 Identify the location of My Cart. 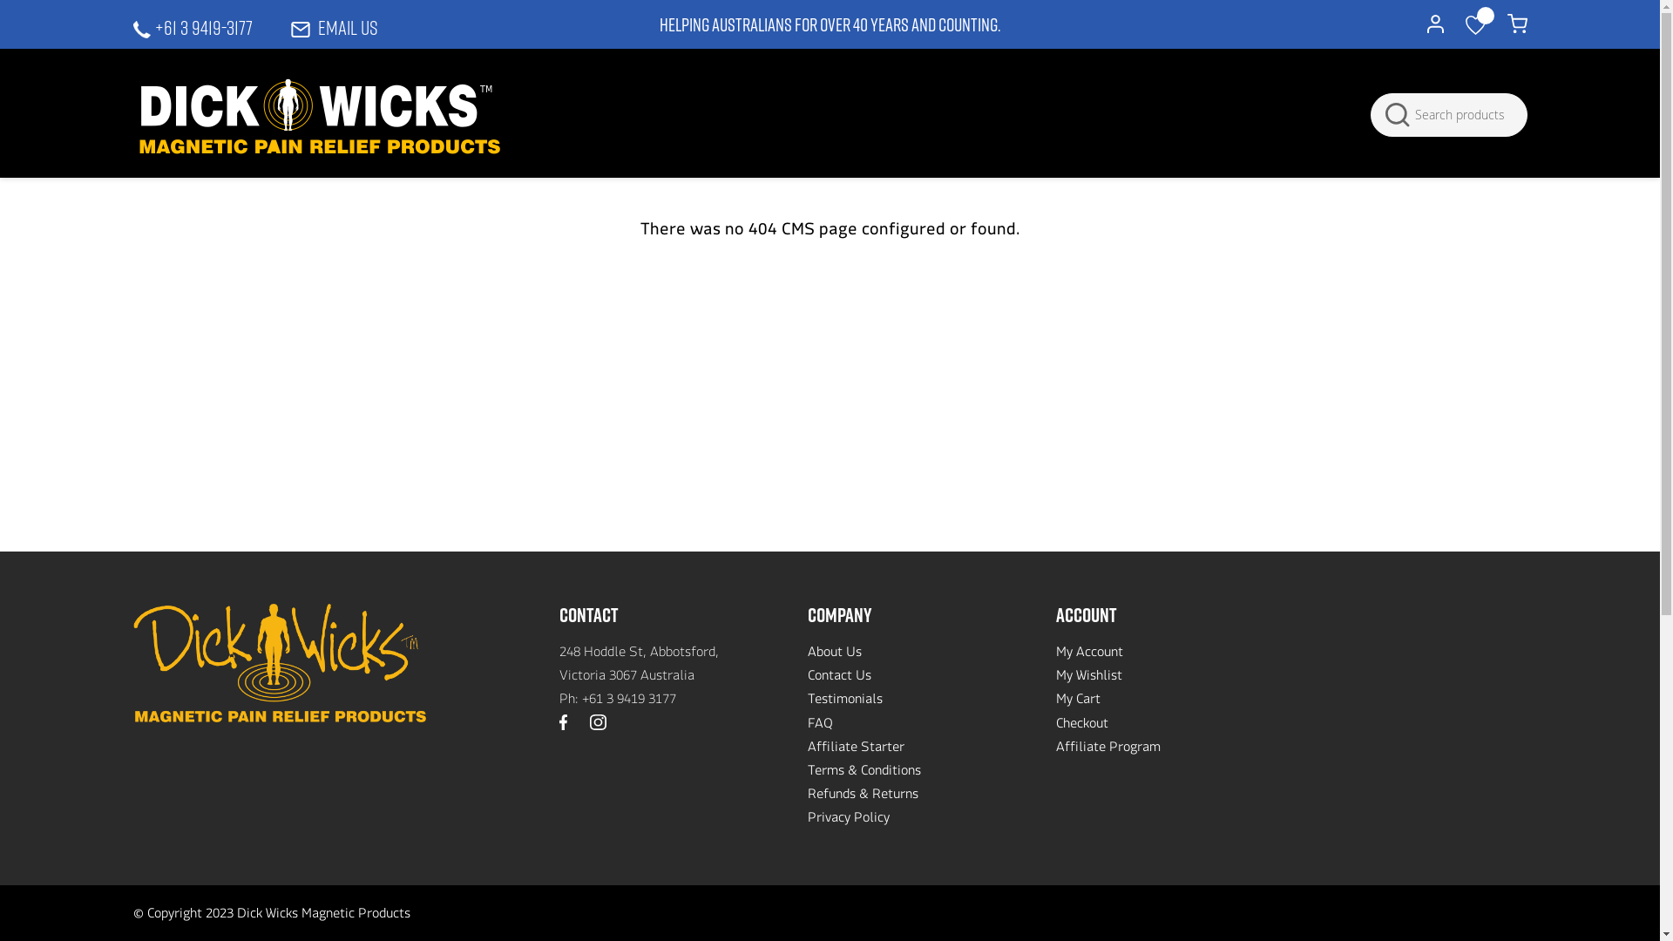
(1518, 24).